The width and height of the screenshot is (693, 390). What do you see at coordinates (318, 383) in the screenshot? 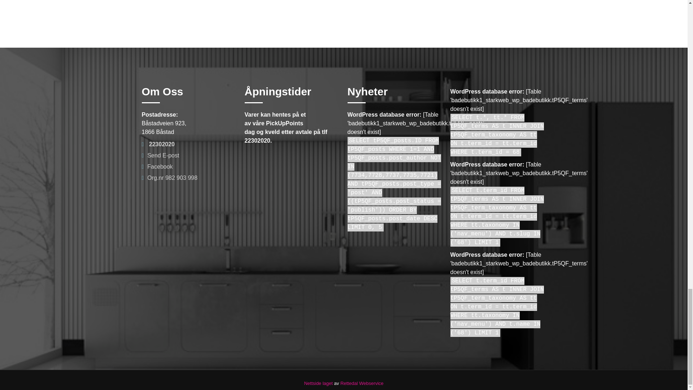
I see `Nettside laget av` at bounding box center [318, 383].